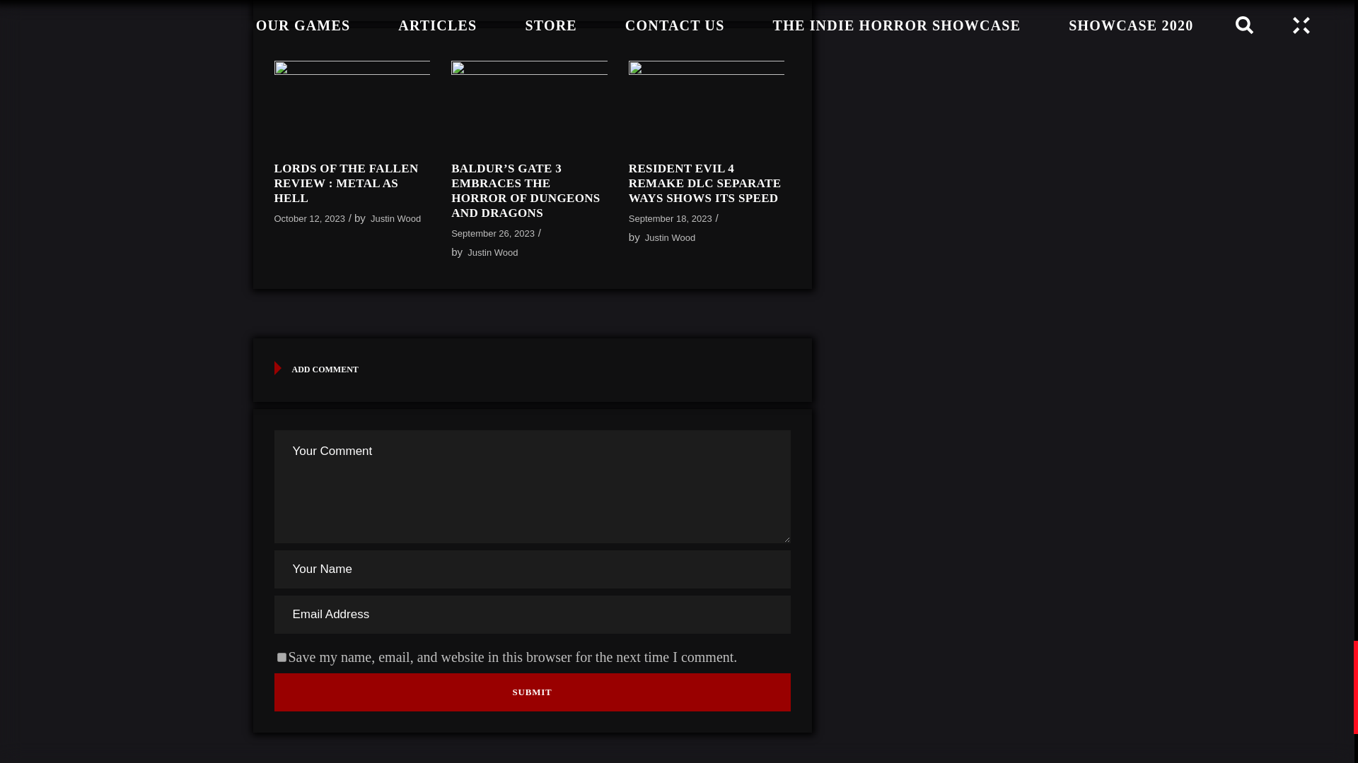 This screenshot has height=763, width=1358. I want to click on Submit, so click(532, 692).